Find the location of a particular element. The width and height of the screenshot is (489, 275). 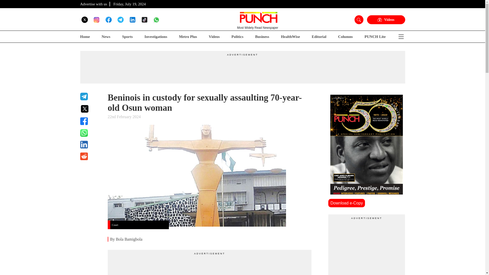

Follow Our Channel on Telegram is located at coordinates (120, 19).